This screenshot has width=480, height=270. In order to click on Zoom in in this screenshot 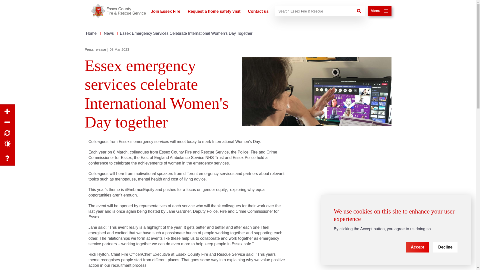, I will do `click(7, 111)`.